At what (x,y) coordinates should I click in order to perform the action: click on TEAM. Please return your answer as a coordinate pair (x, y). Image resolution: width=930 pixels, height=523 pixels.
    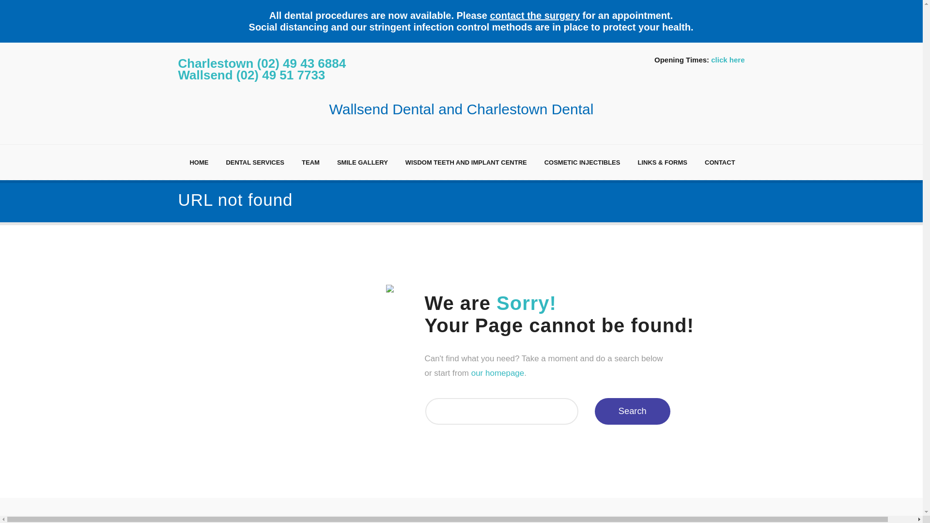
    Looking at the image, I should click on (311, 163).